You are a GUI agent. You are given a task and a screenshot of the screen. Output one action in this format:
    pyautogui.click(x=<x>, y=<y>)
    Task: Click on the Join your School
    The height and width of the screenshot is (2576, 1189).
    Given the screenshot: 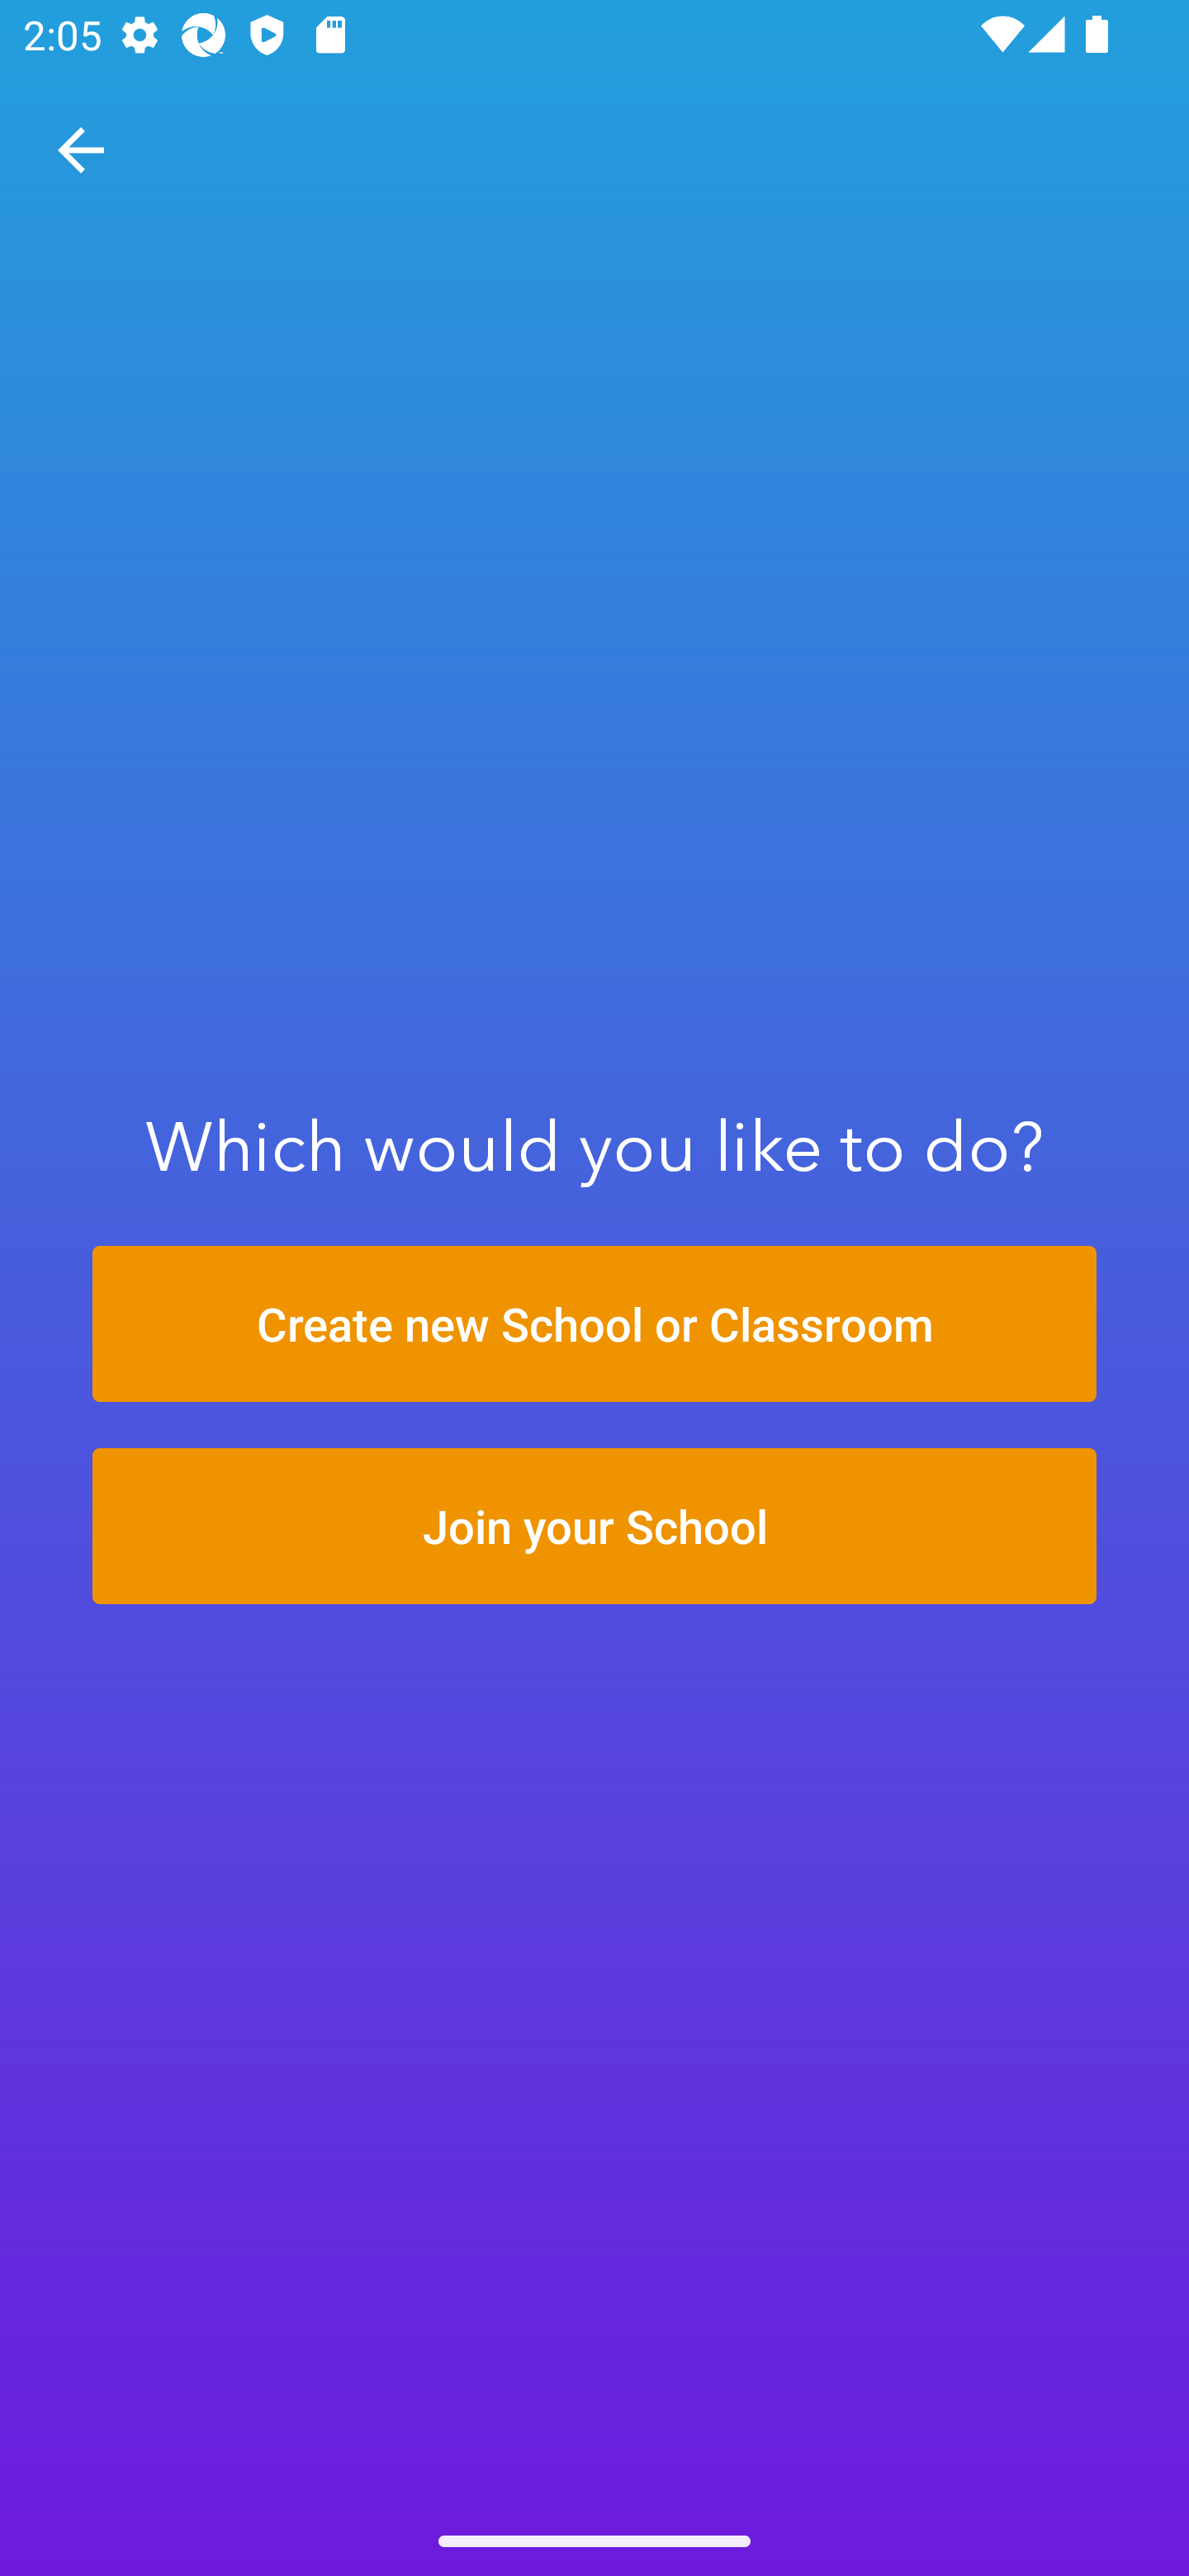 What is the action you would take?
    pyautogui.click(x=594, y=1526)
    